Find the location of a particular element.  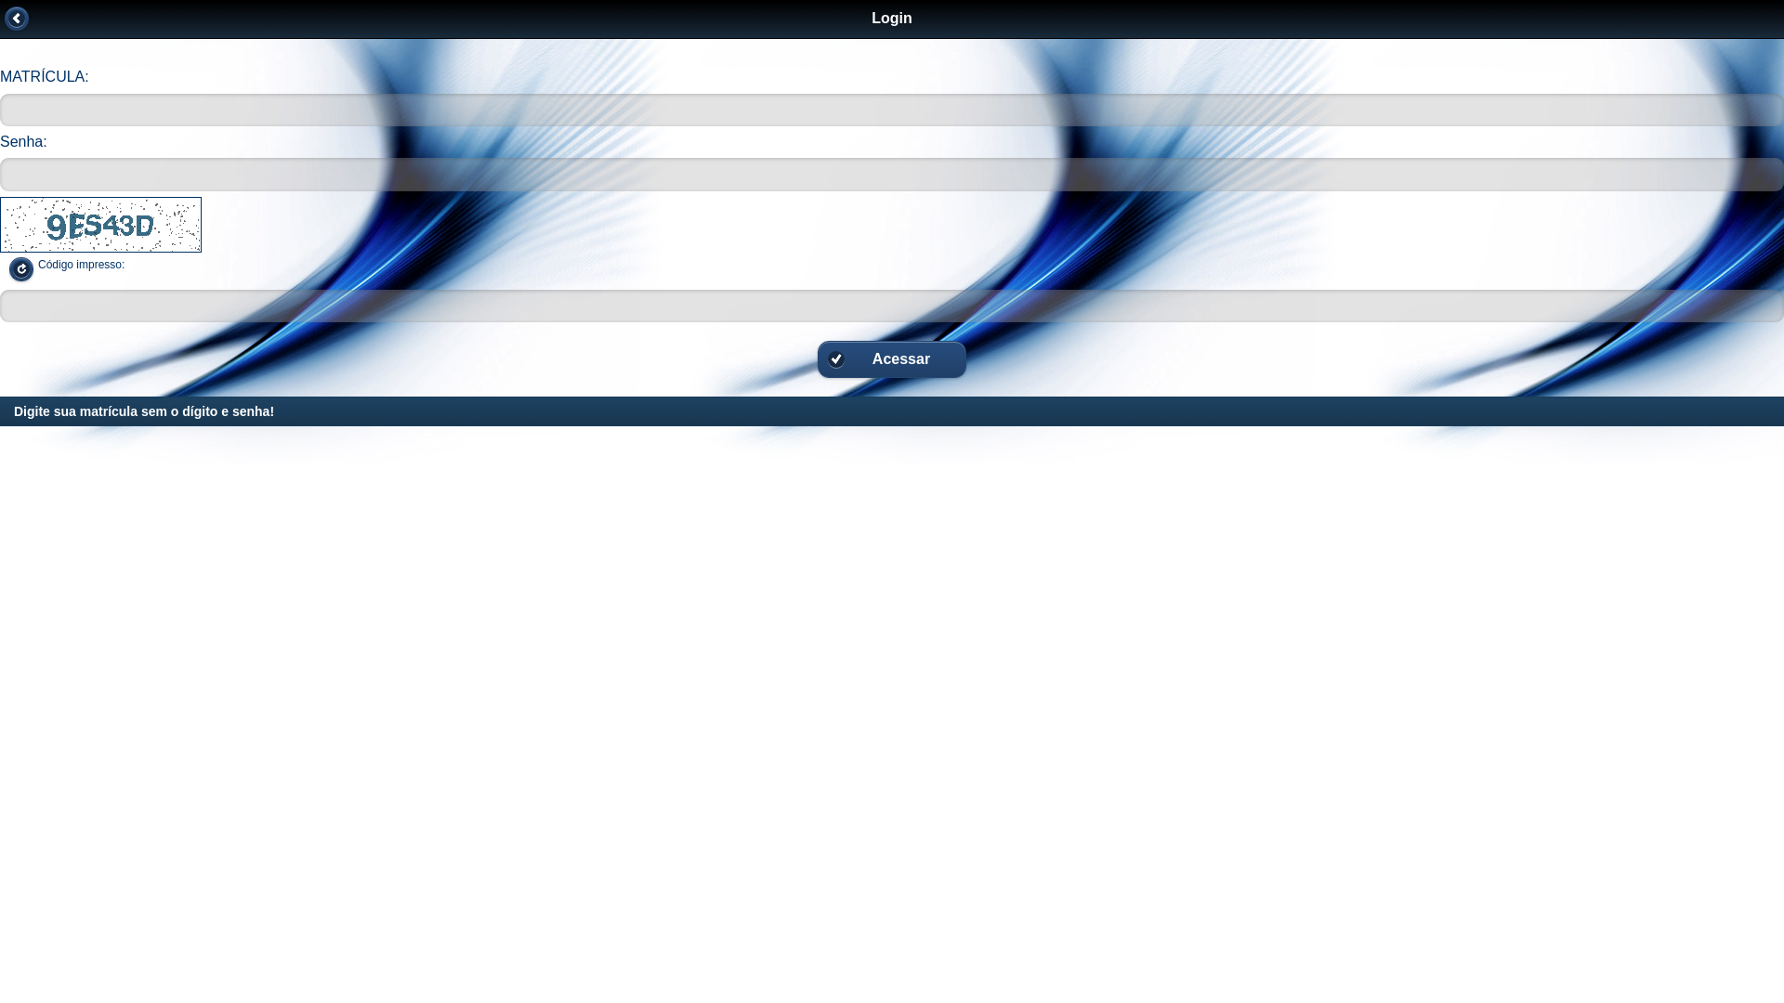

Voltar is located at coordinates (17, 19).